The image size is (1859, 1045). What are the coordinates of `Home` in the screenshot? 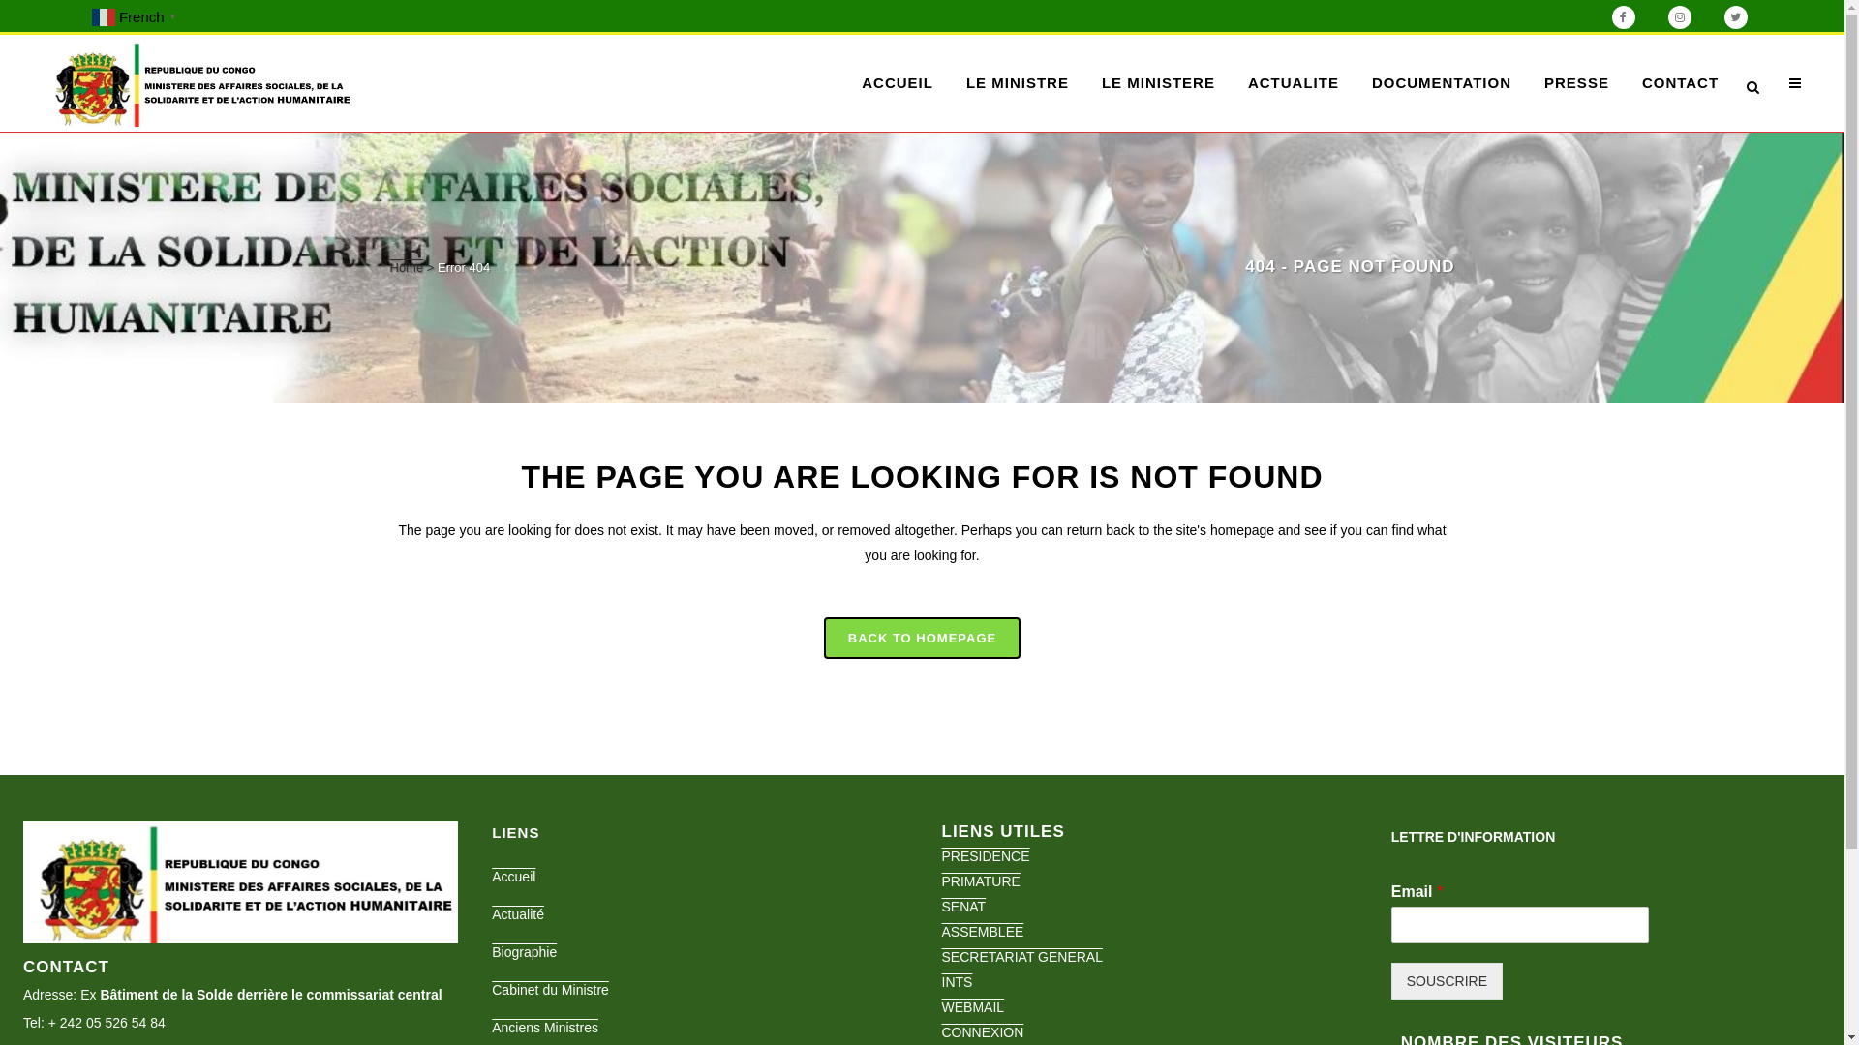 It's located at (407, 267).